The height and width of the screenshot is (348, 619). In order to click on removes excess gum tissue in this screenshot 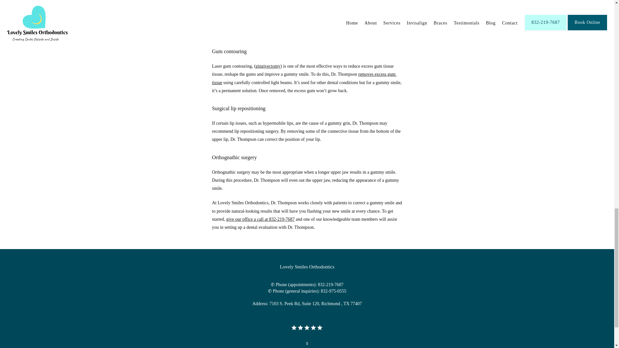, I will do `click(304, 78)`.